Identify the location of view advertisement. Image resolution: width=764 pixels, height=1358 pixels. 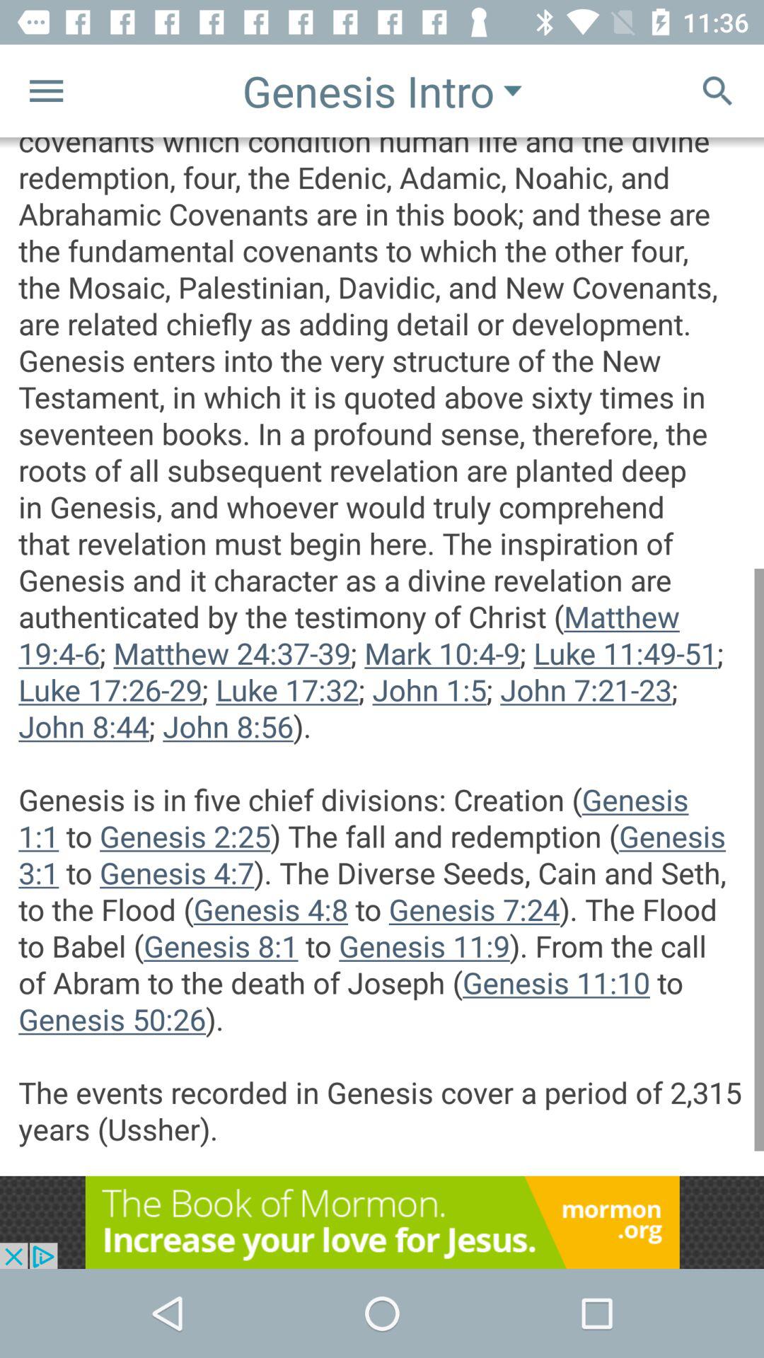
(382, 1222).